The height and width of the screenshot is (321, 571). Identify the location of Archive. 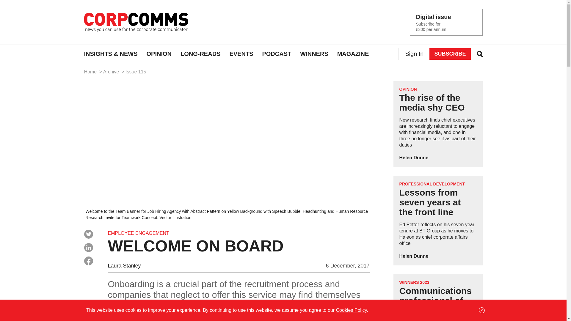
(112, 72).